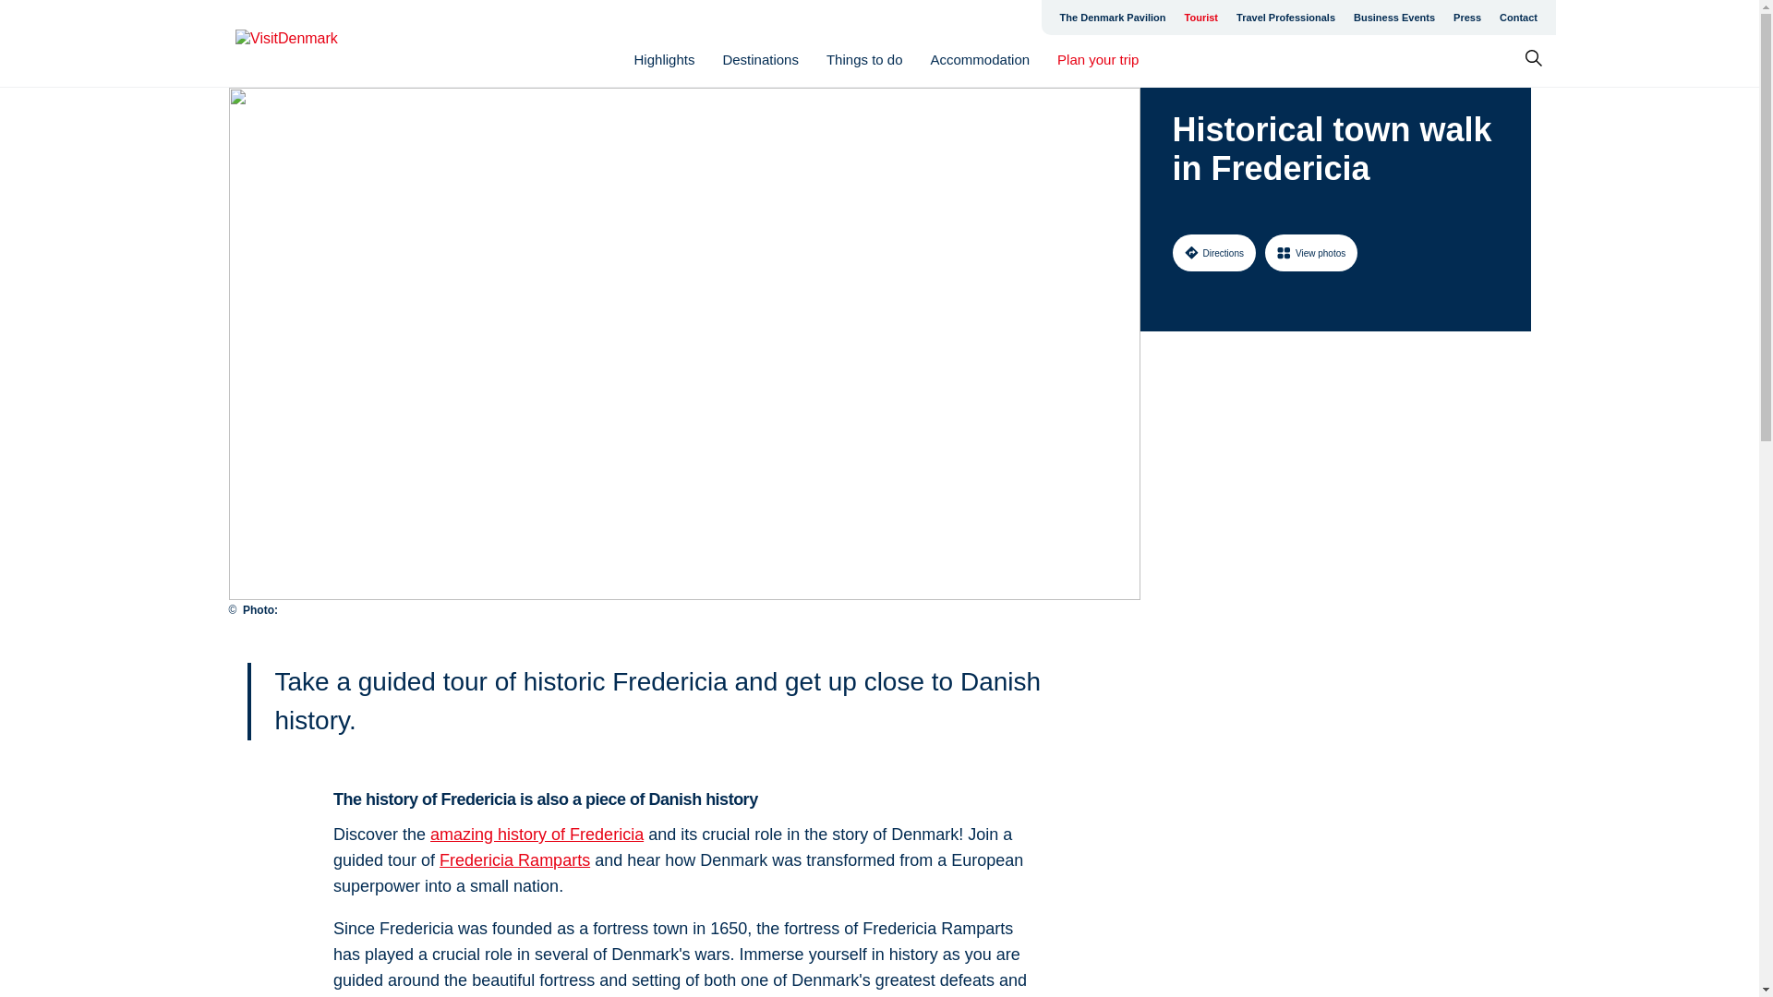 The image size is (1773, 997). What do you see at coordinates (515, 860) in the screenshot?
I see `Fredericia Ramparts` at bounding box center [515, 860].